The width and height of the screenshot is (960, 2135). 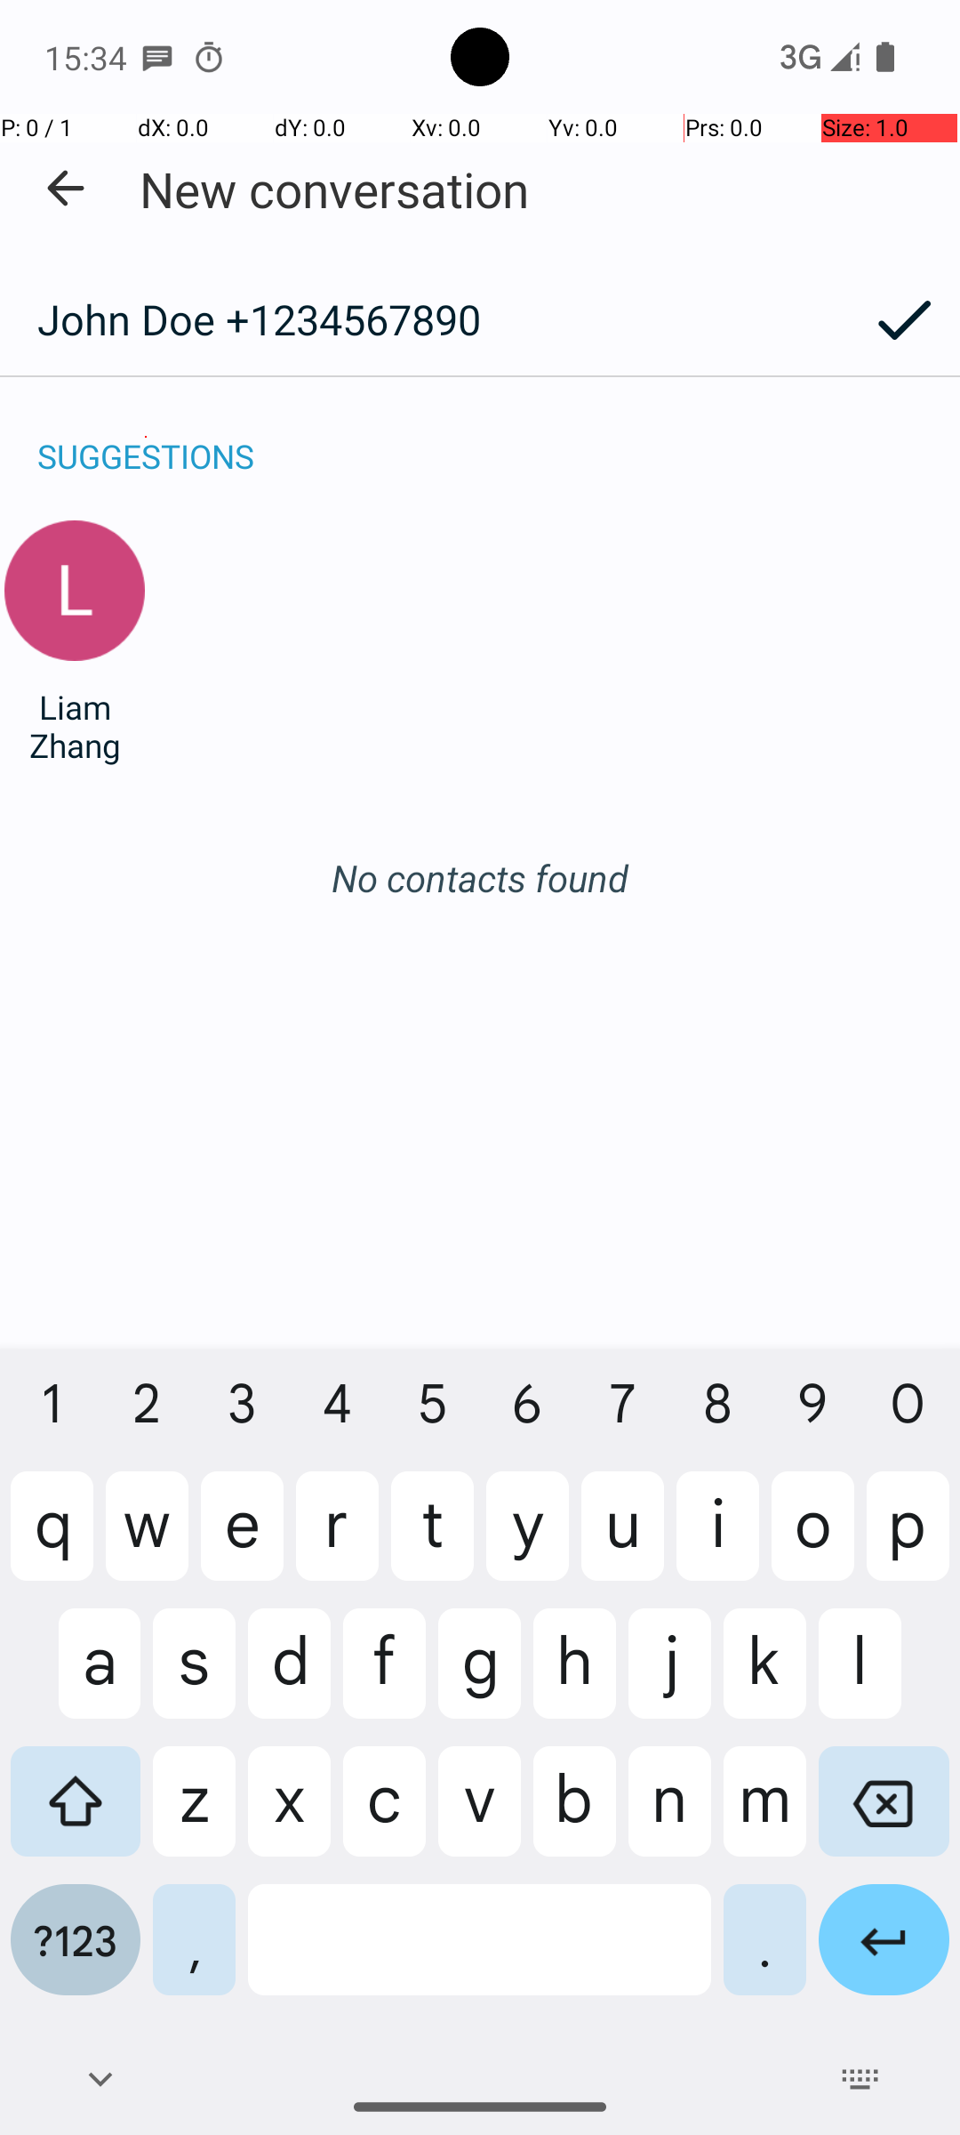 I want to click on Liam Zhang, so click(x=75, y=726).